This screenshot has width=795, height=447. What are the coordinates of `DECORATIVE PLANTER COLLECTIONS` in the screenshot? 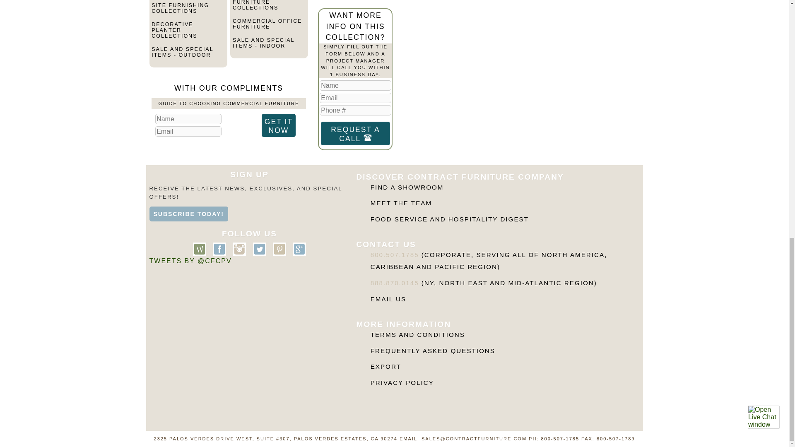 It's located at (188, 34).